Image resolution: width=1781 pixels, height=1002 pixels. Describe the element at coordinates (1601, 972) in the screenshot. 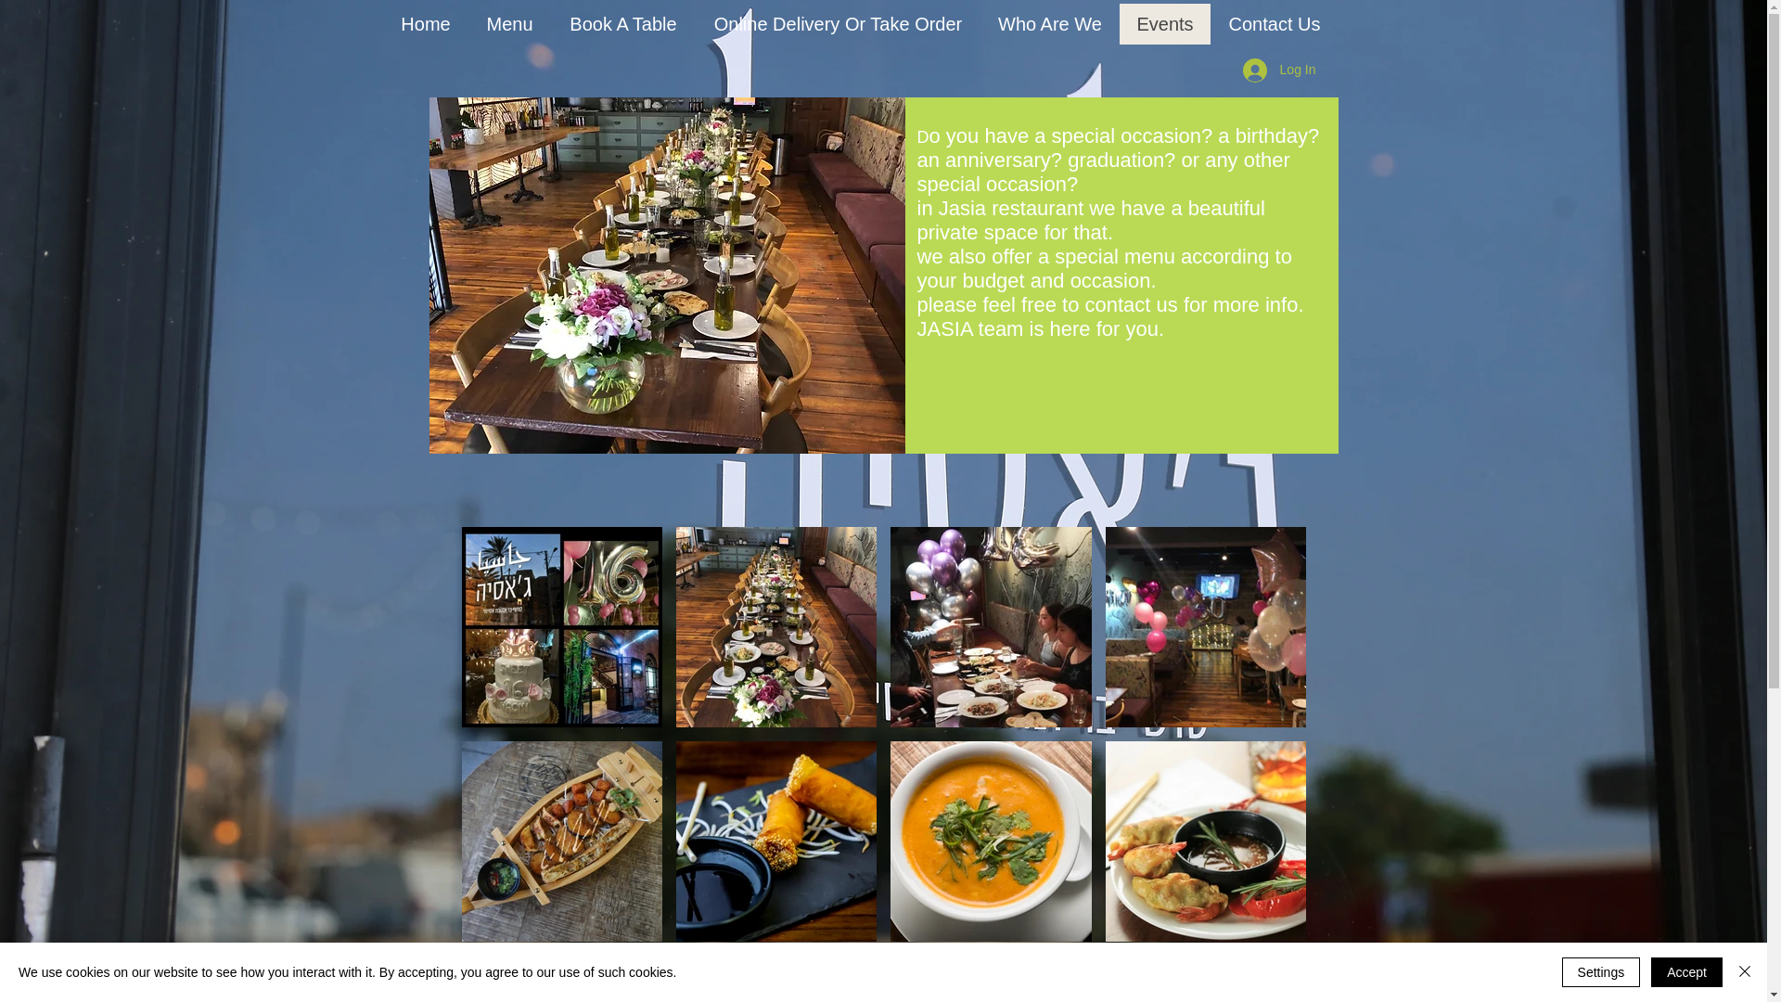

I see `Settings` at that location.